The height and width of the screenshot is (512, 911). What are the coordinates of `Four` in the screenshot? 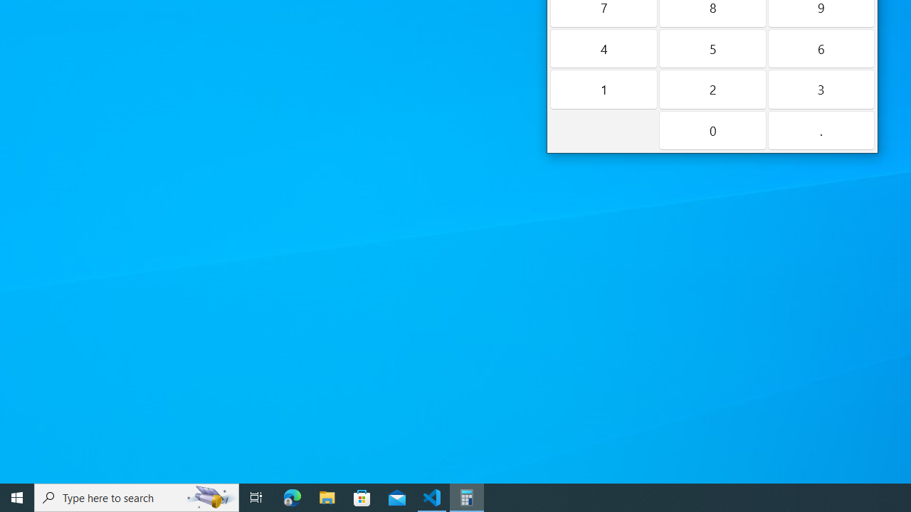 It's located at (604, 48).